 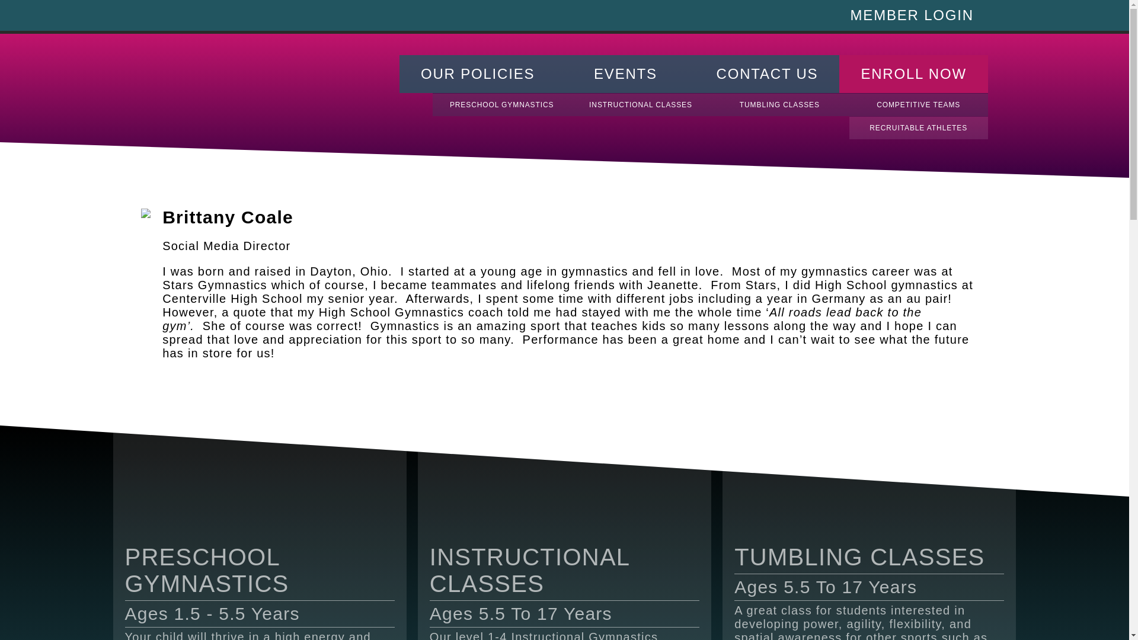 What do you see at coordinates (912, 15) in the screenshot?
I see `MEMBER LOGIN` at bounding box center [912, 15].